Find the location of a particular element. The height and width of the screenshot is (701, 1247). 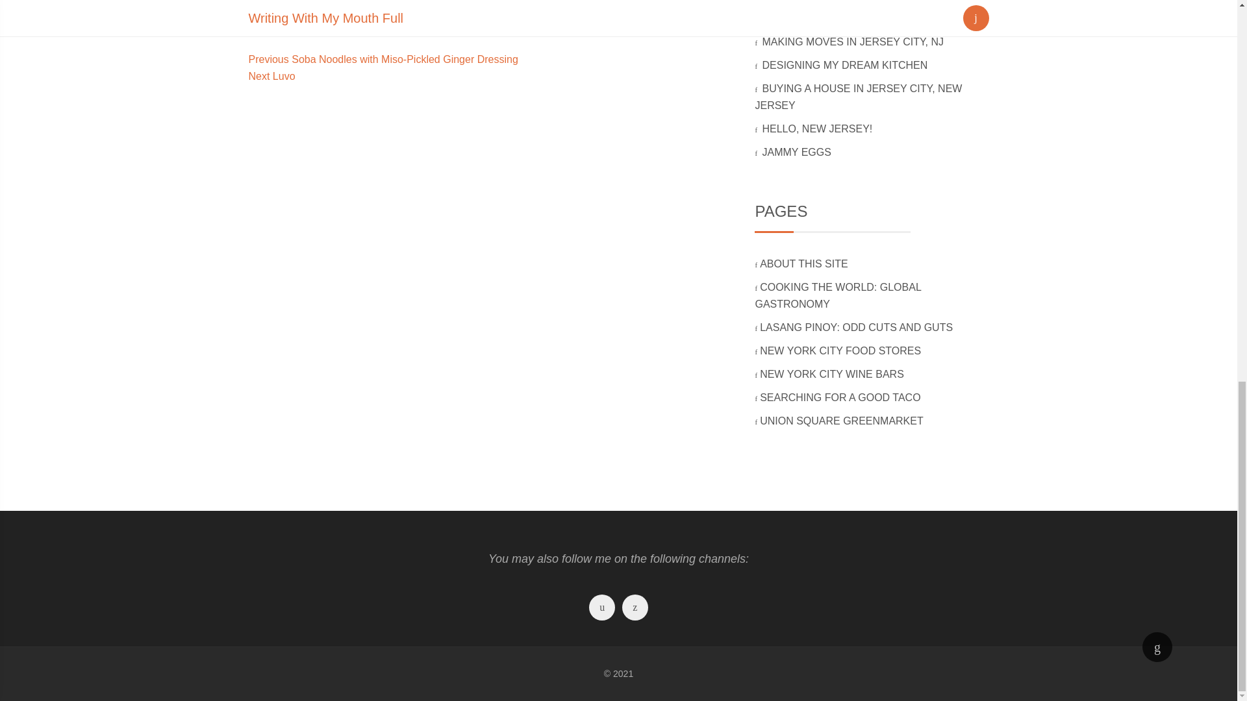

BUYING A HOUSE IN JERSEY CITY, NEW JERSEY is located at coordinates (857, 97).